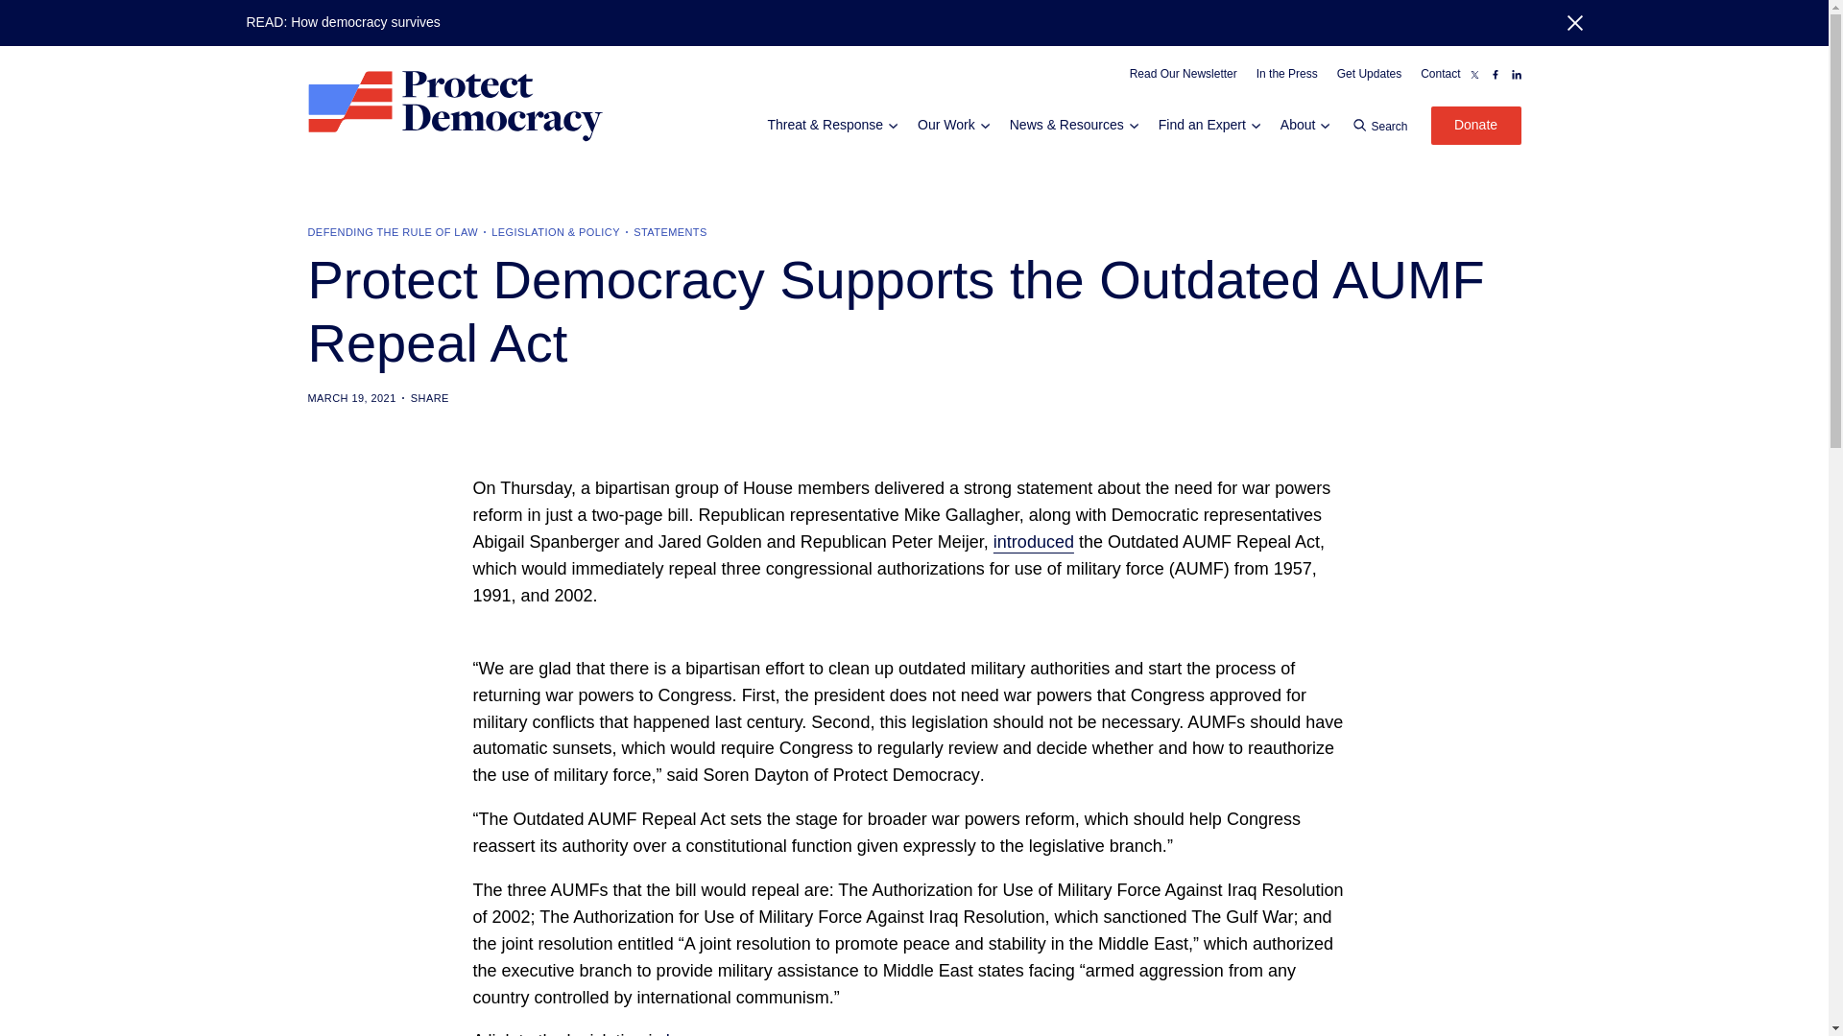 The height and width of the screenshot is (1036, 1843). What do you see at coordinates (1301, 125) in the screenshot?
I see `About` at bounding box center [1301, 125].